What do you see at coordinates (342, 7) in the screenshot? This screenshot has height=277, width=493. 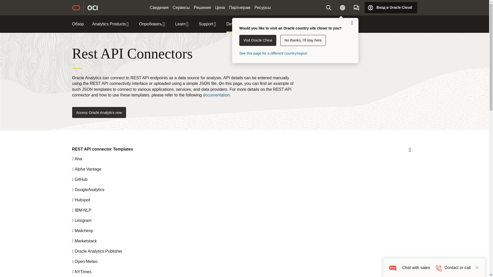 I see `Country` at bounding box center [342, 7].